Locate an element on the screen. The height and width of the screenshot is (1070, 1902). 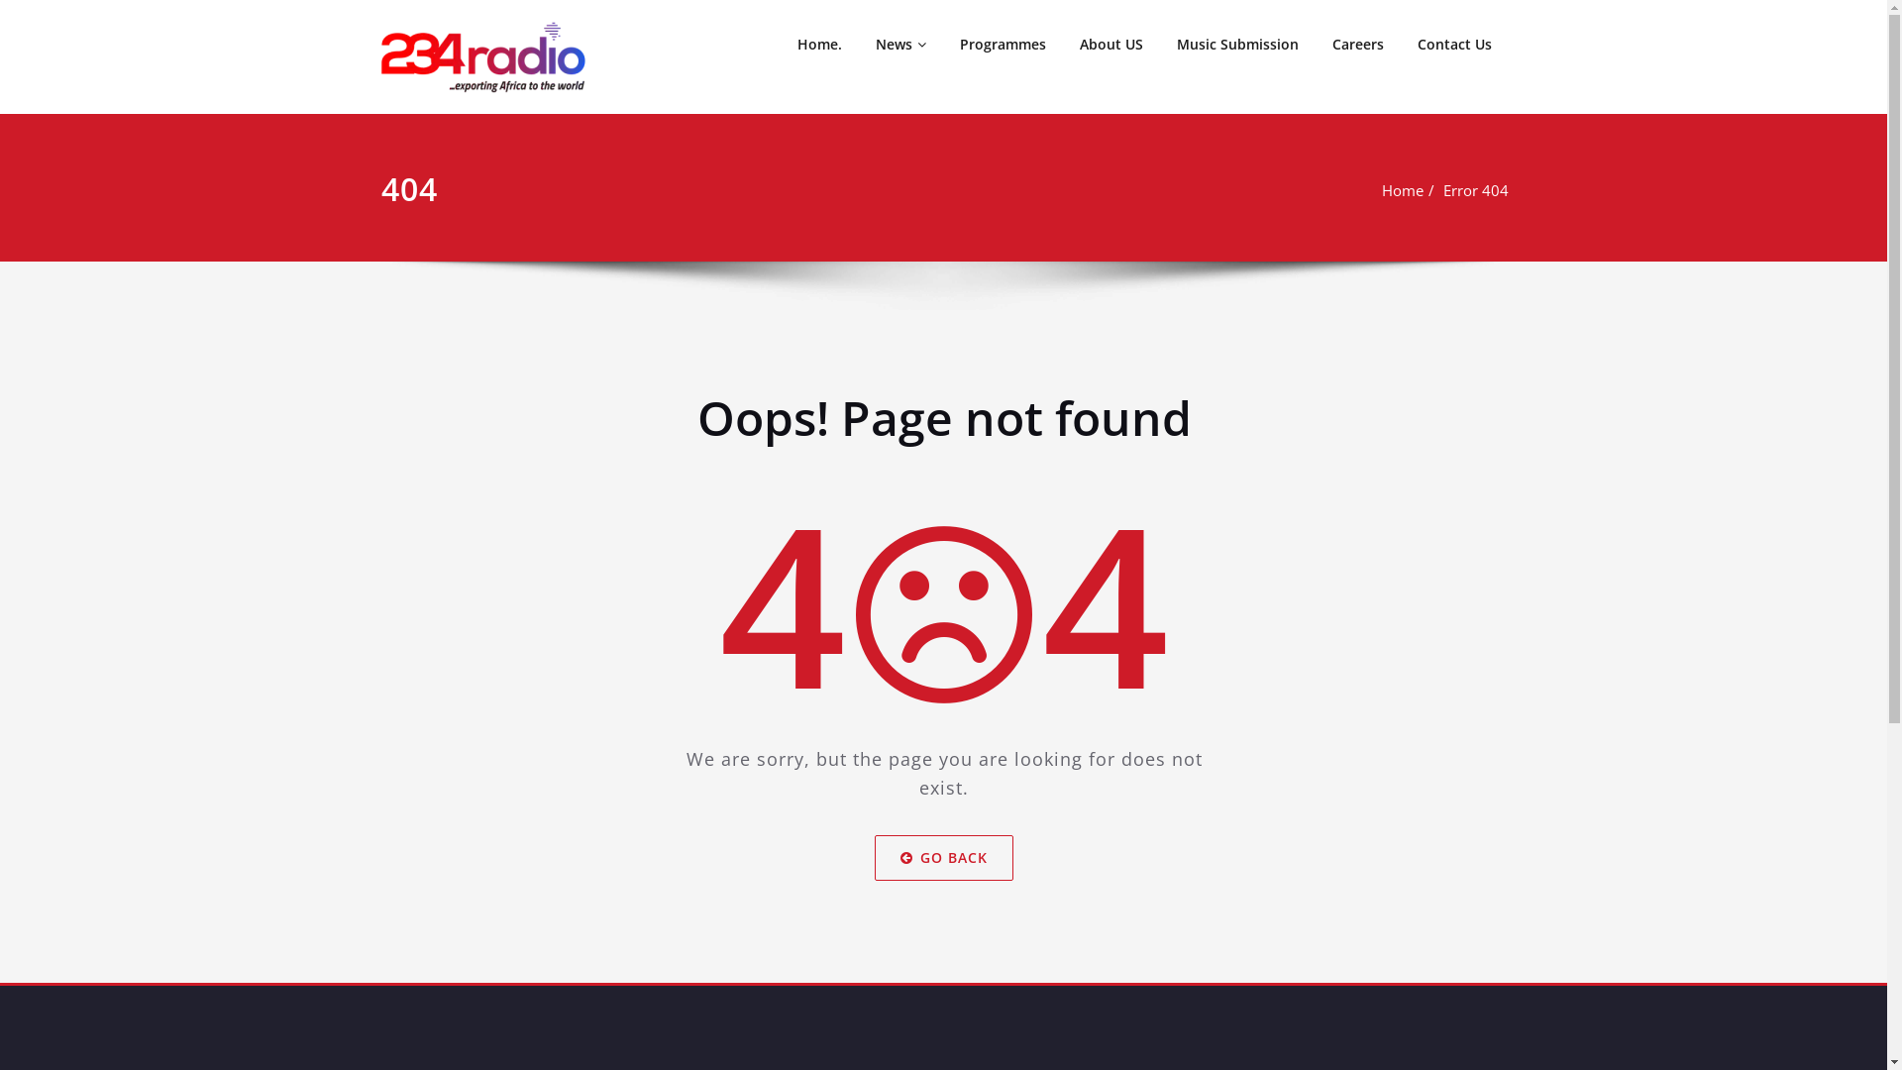
Home is located at coordinates (1402, 190).